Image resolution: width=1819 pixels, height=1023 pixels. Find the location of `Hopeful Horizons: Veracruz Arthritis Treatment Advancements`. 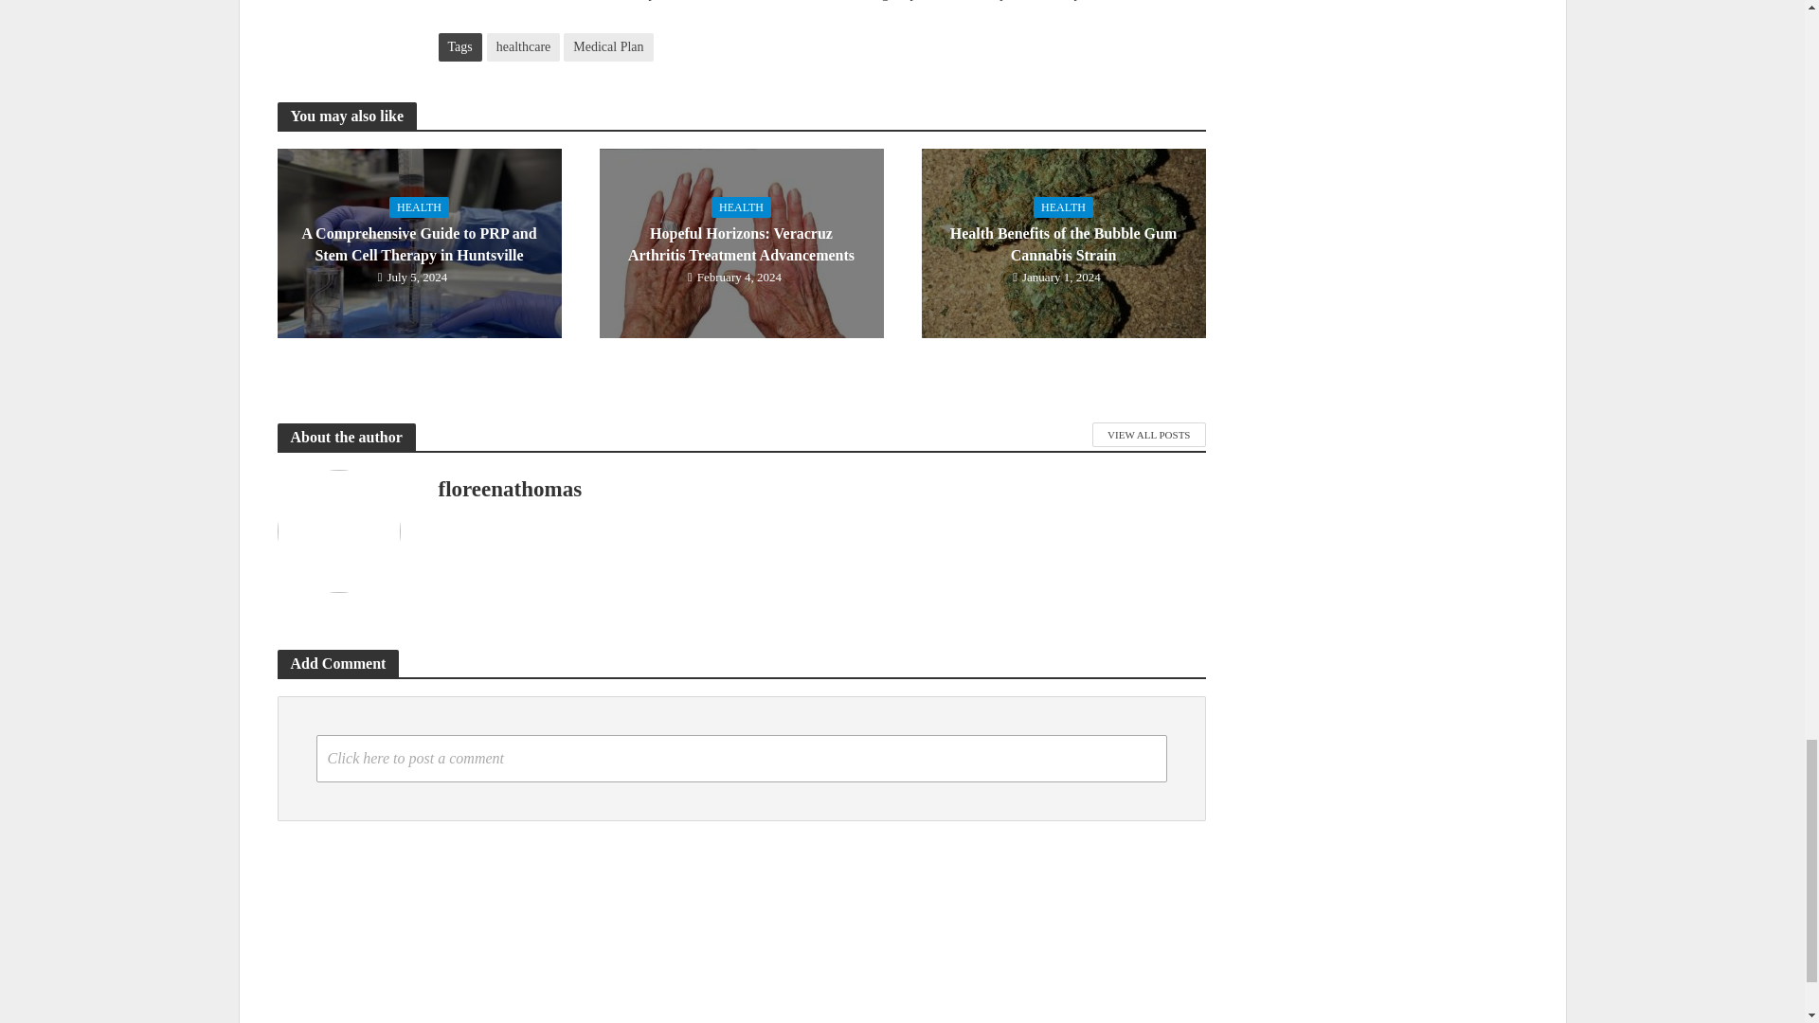

Hopeful Horizons: Veracruz Arthritis Treatment Advancements is located at coordinates (740, 241).